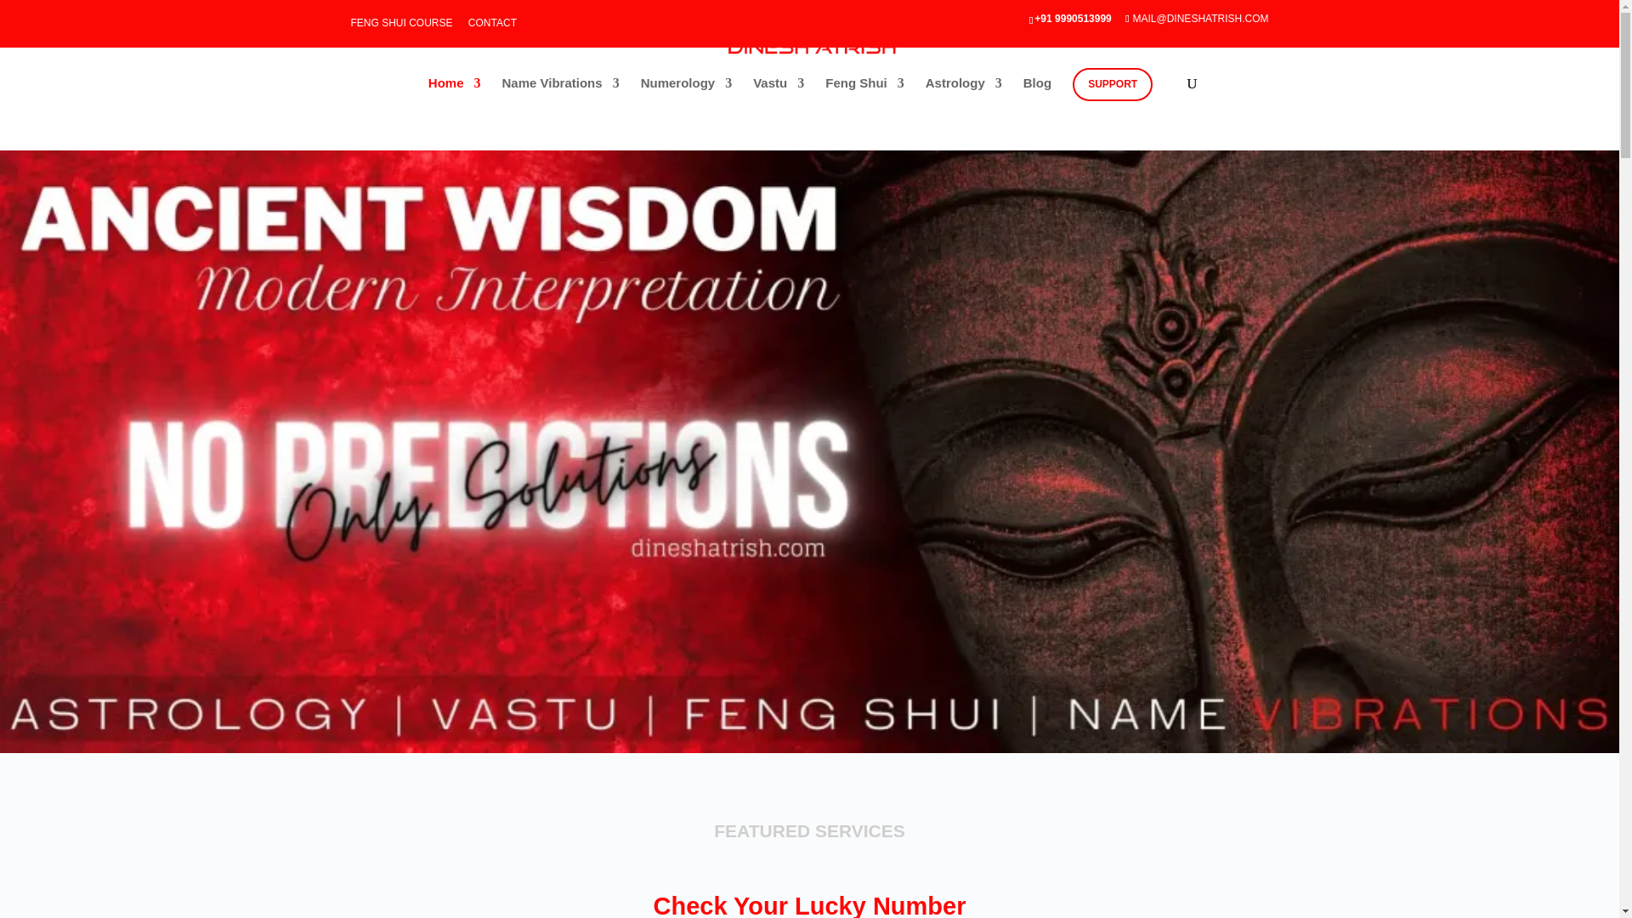 The width and height of the screenshot is (1632, 918). I want to click on Feng Shui, so click(864, 87).